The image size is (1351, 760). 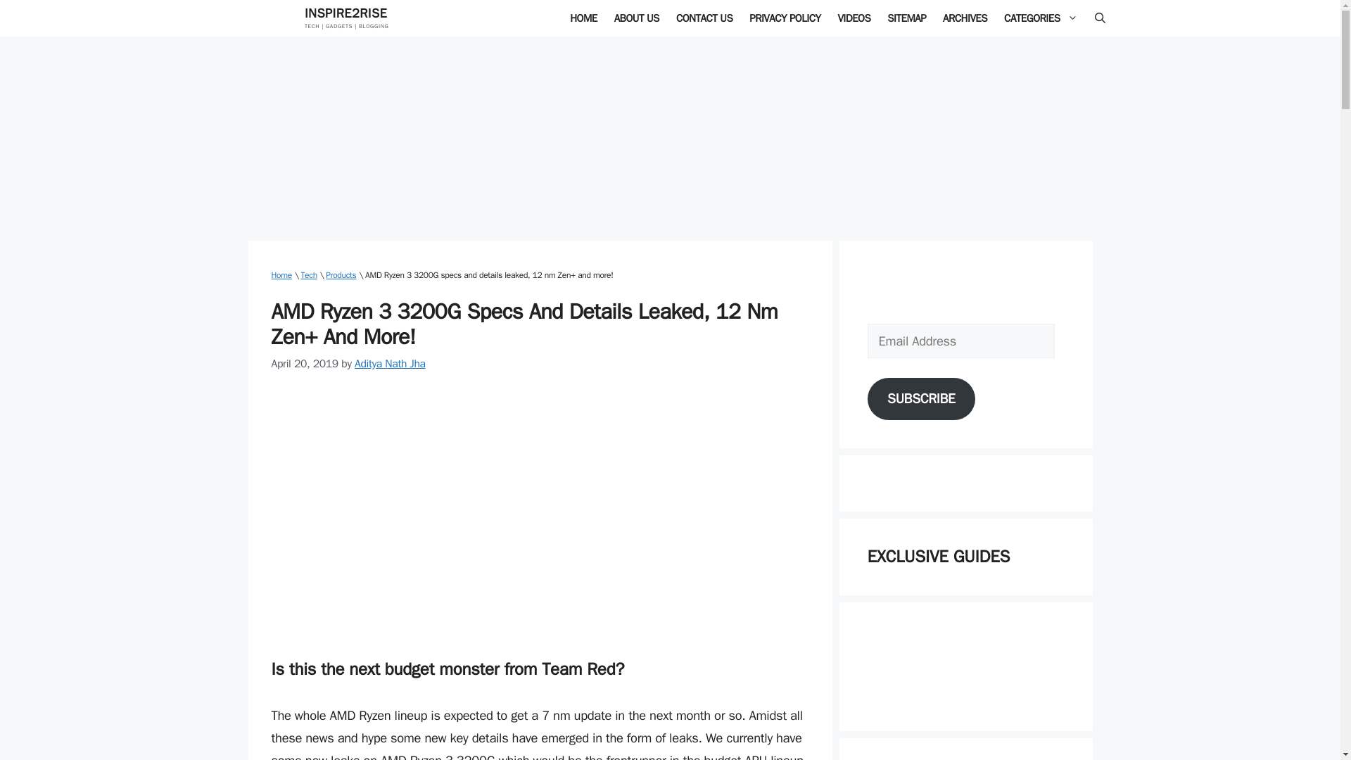 What do you see at coordinates (704, 18) in the screenshot?
I see `Contact the Admins` at bounding box center [704, 18].